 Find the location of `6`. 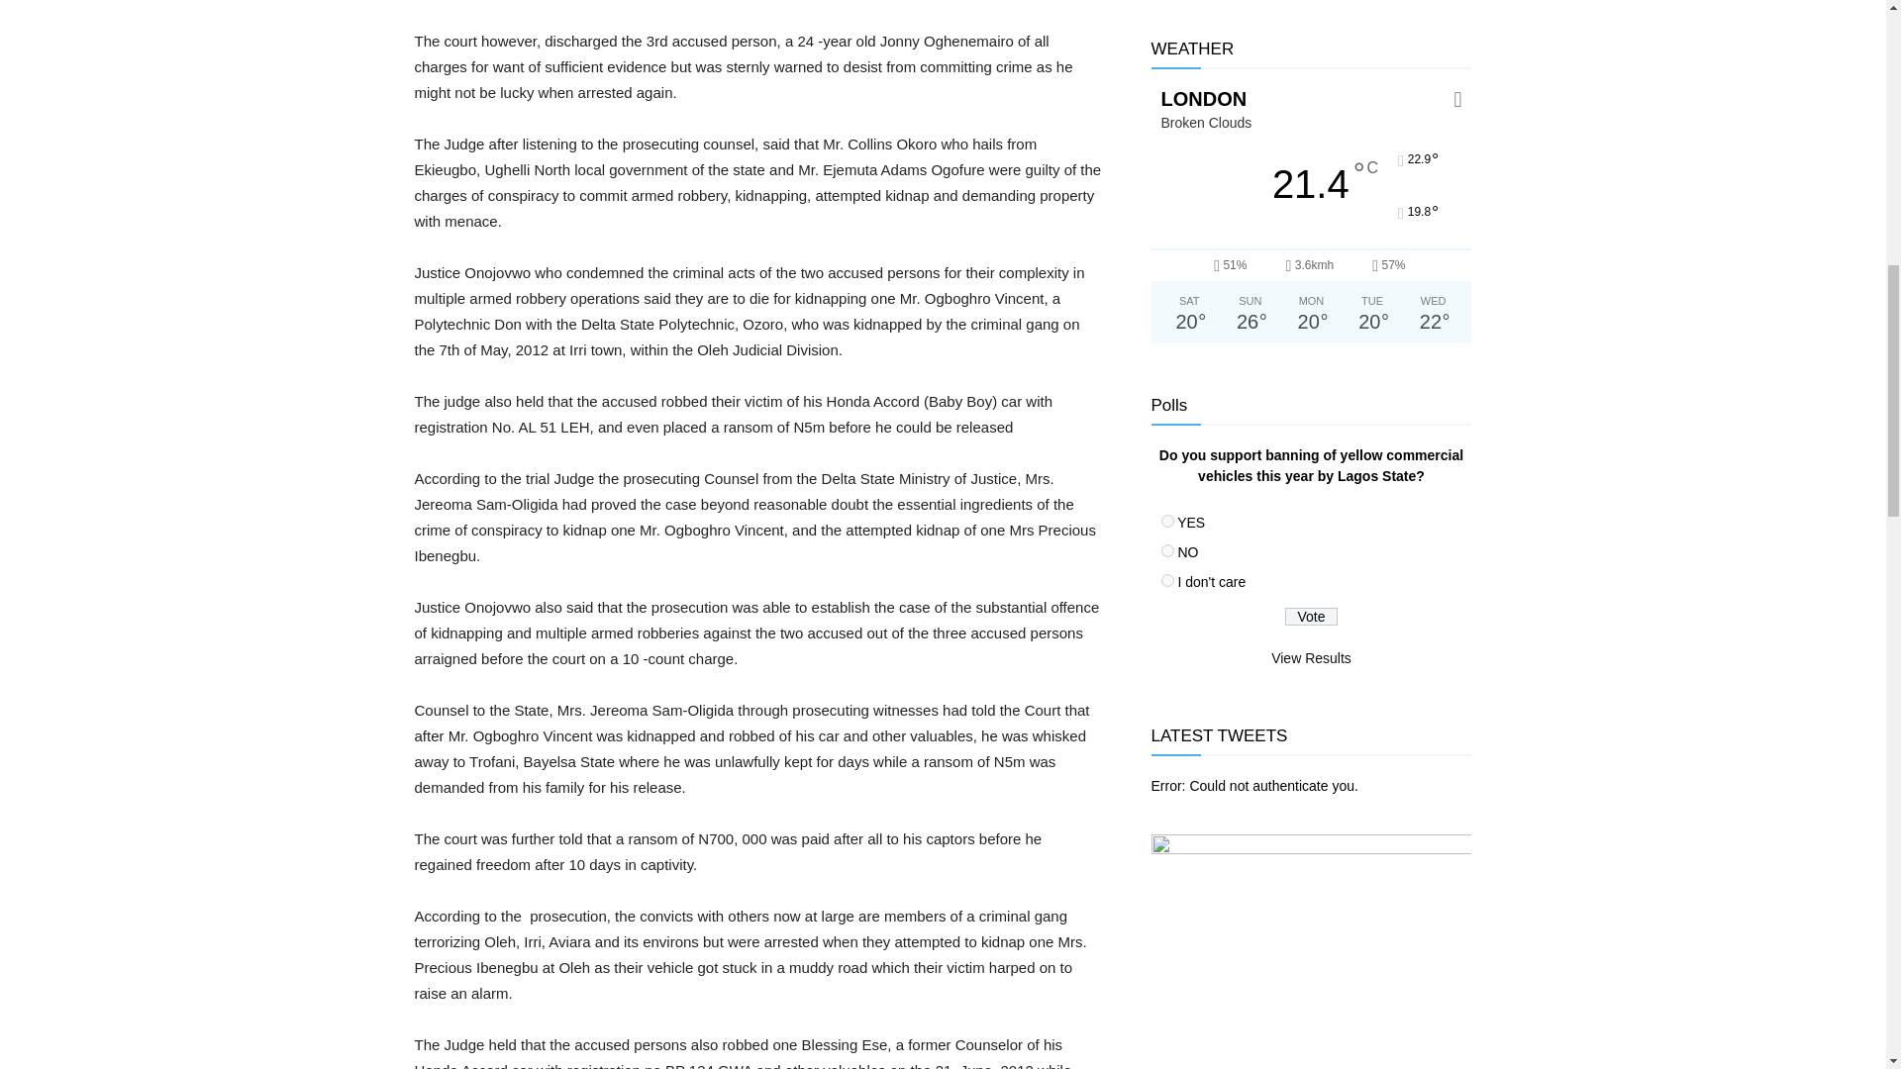

6 is located at coordinates (1166, 521).